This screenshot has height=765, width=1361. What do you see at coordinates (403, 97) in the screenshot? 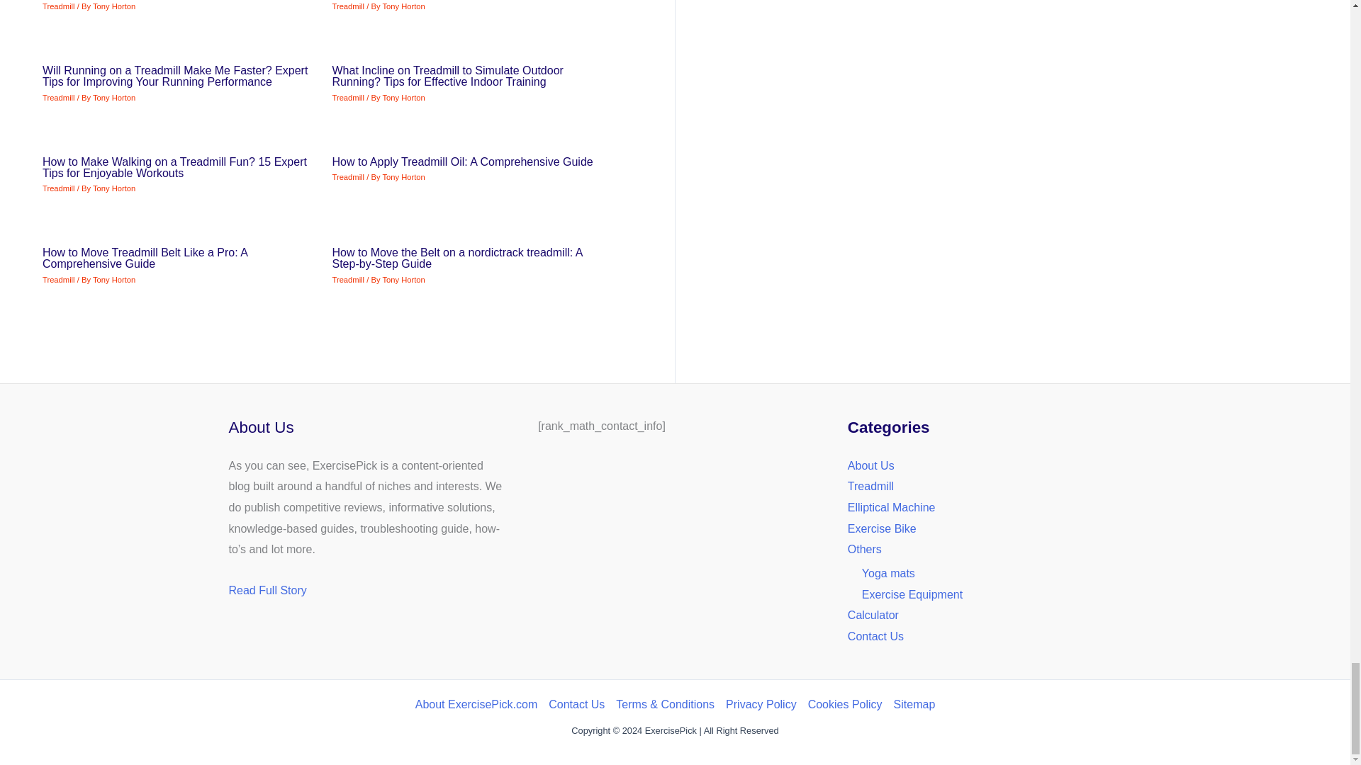
I see `View all posts by Tony Horton` at bounding box center [403, 97].